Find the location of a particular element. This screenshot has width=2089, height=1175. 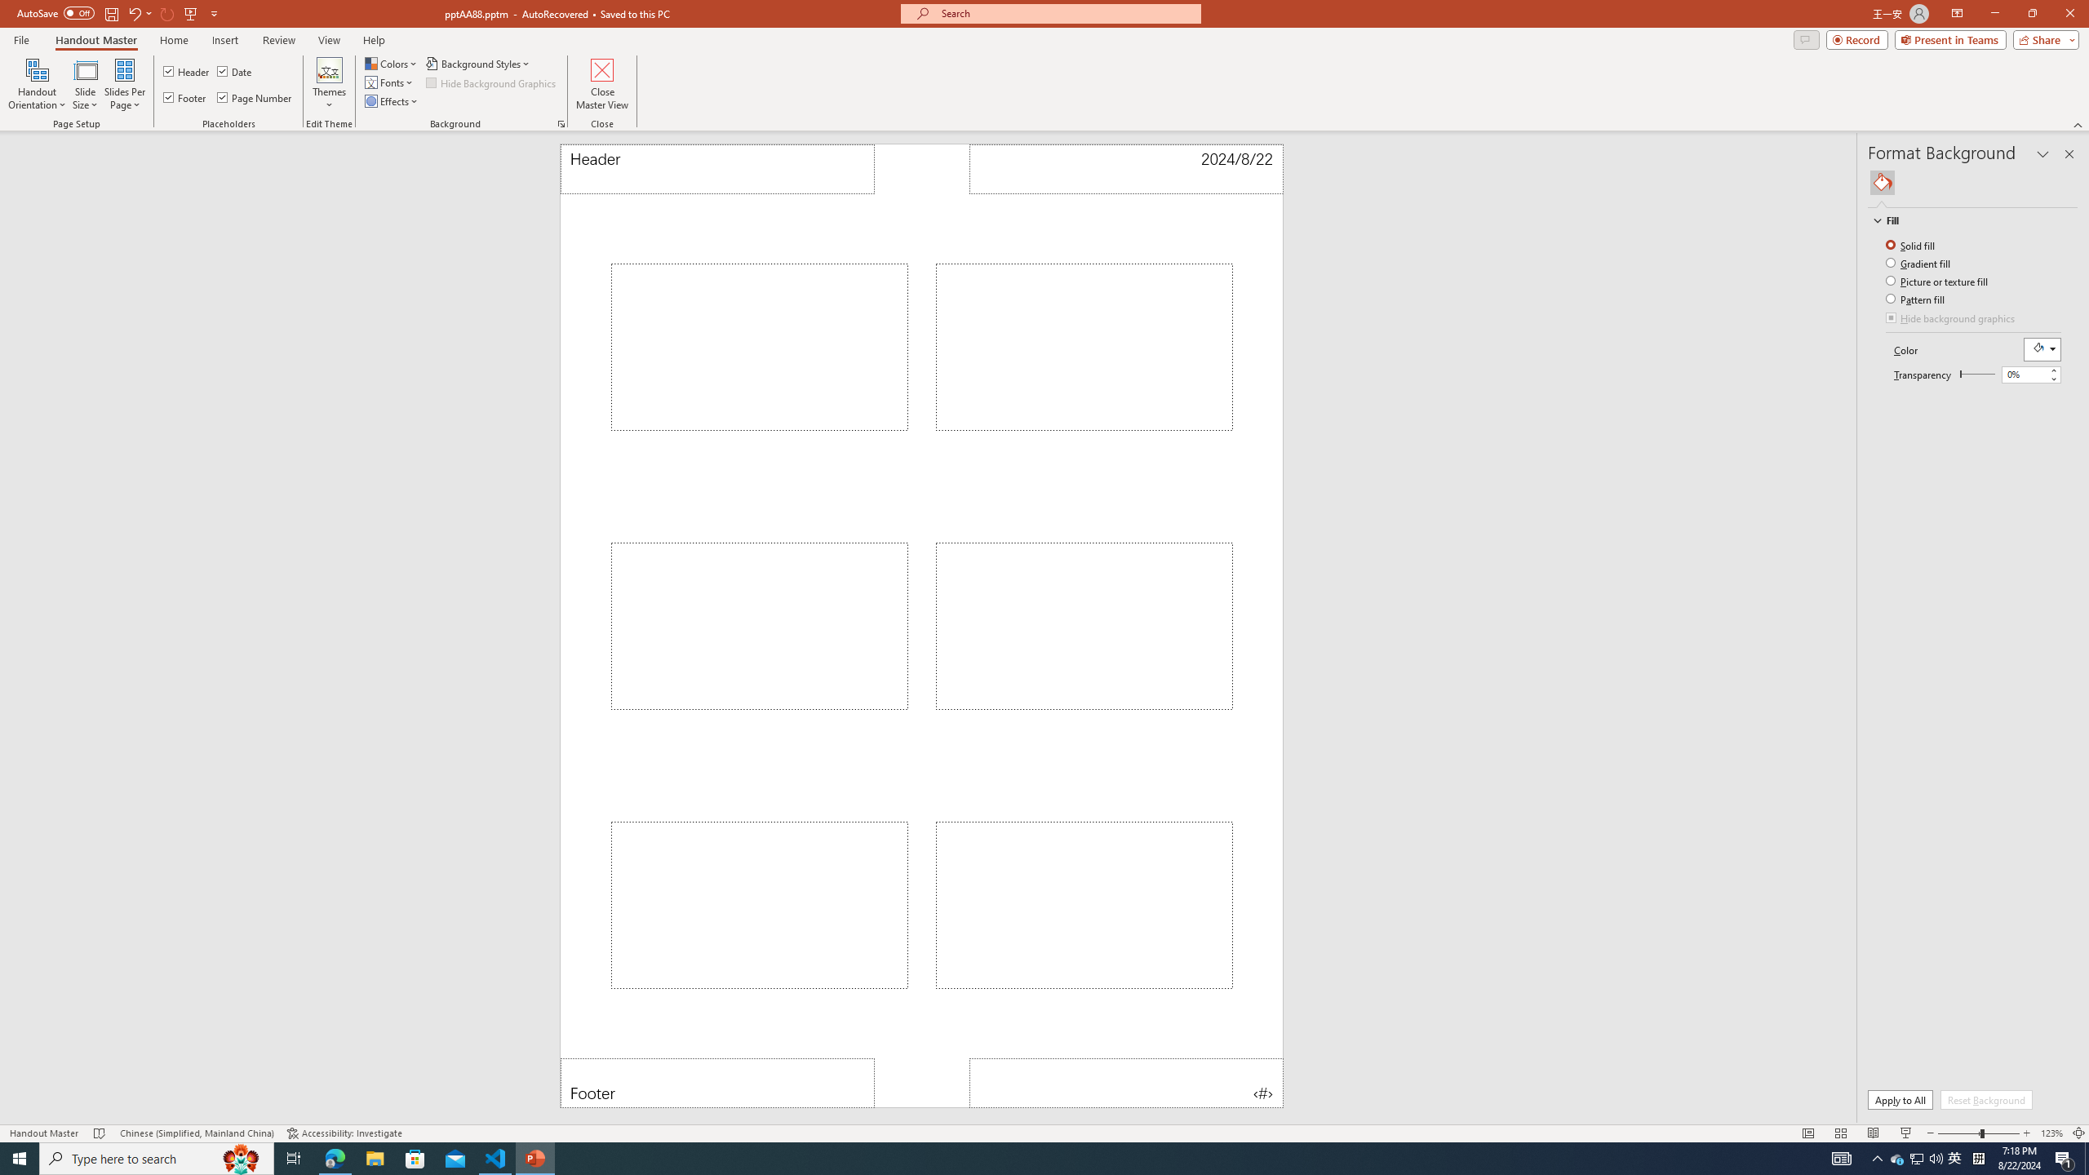

Format Background... is located at coordinates (561, 124).